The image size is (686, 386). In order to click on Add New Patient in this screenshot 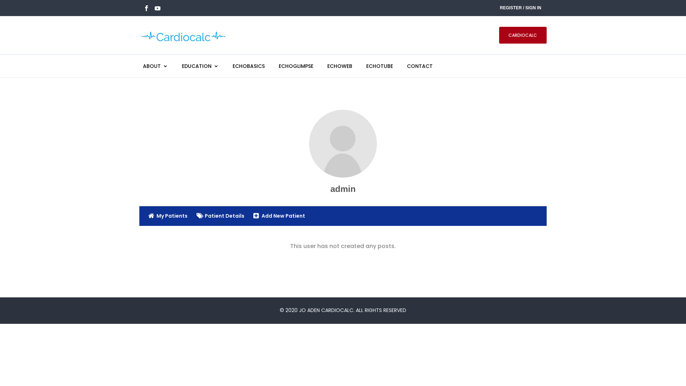, I will do `click(279, 216)`.